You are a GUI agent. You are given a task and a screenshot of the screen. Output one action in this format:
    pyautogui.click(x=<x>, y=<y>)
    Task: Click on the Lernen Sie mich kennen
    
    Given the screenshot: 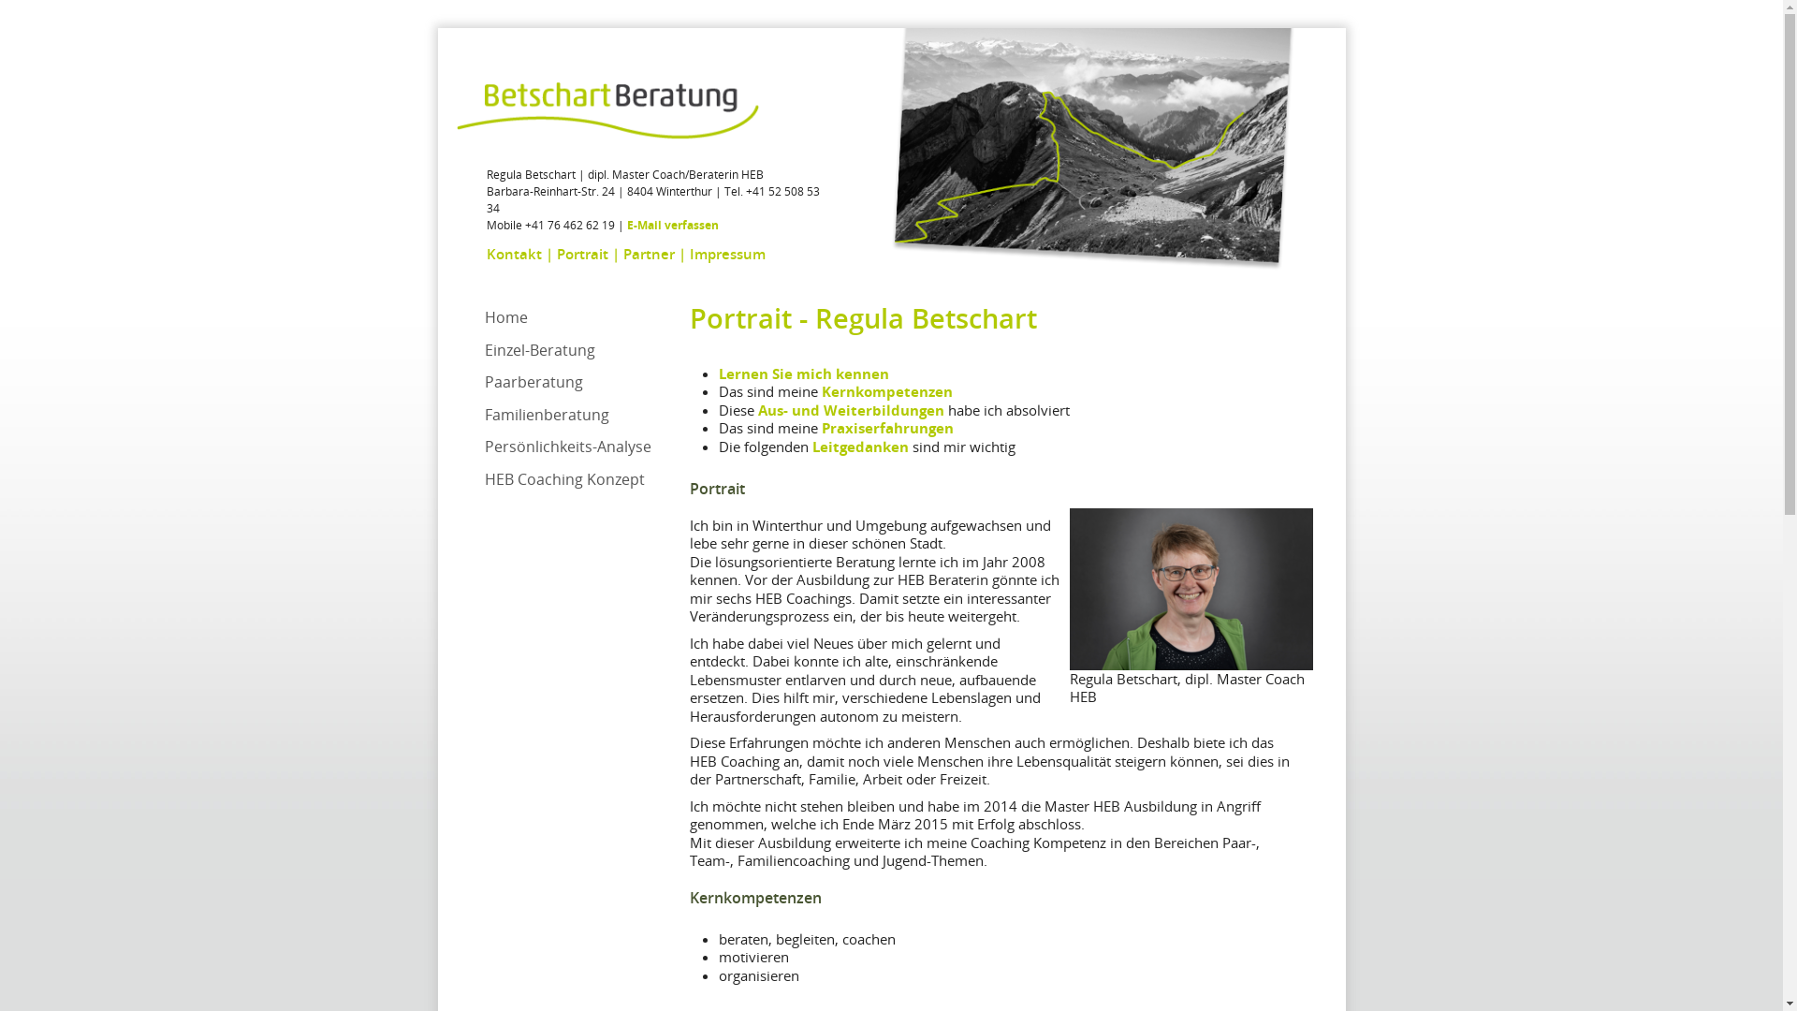 What is the action you would take?
    pyautogui.click(x=804, y=374)
    